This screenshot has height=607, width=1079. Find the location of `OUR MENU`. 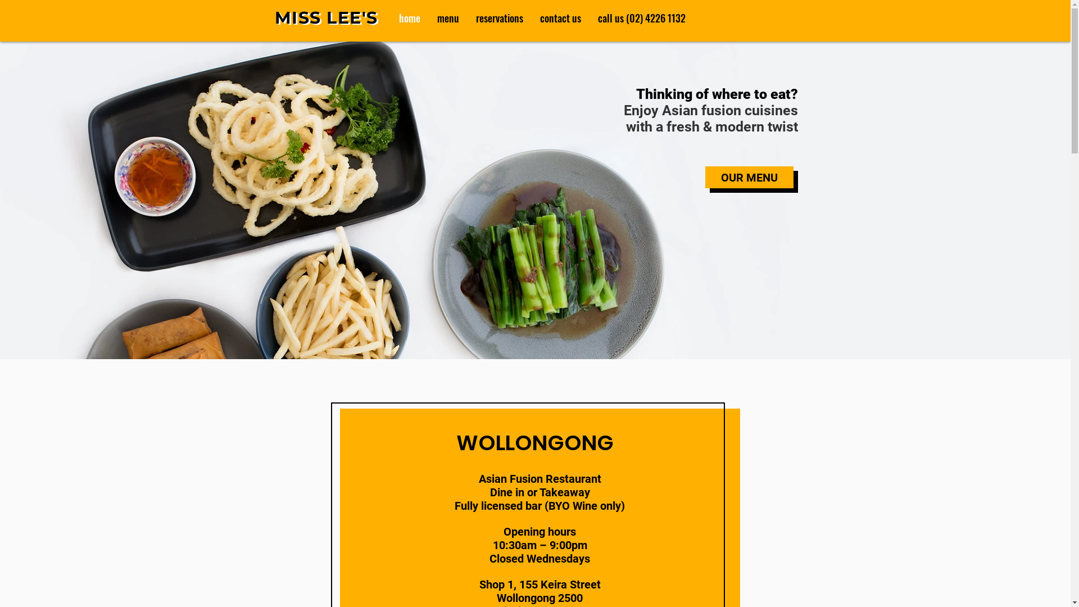

OUR MENU is located at coordinates (749, 178).